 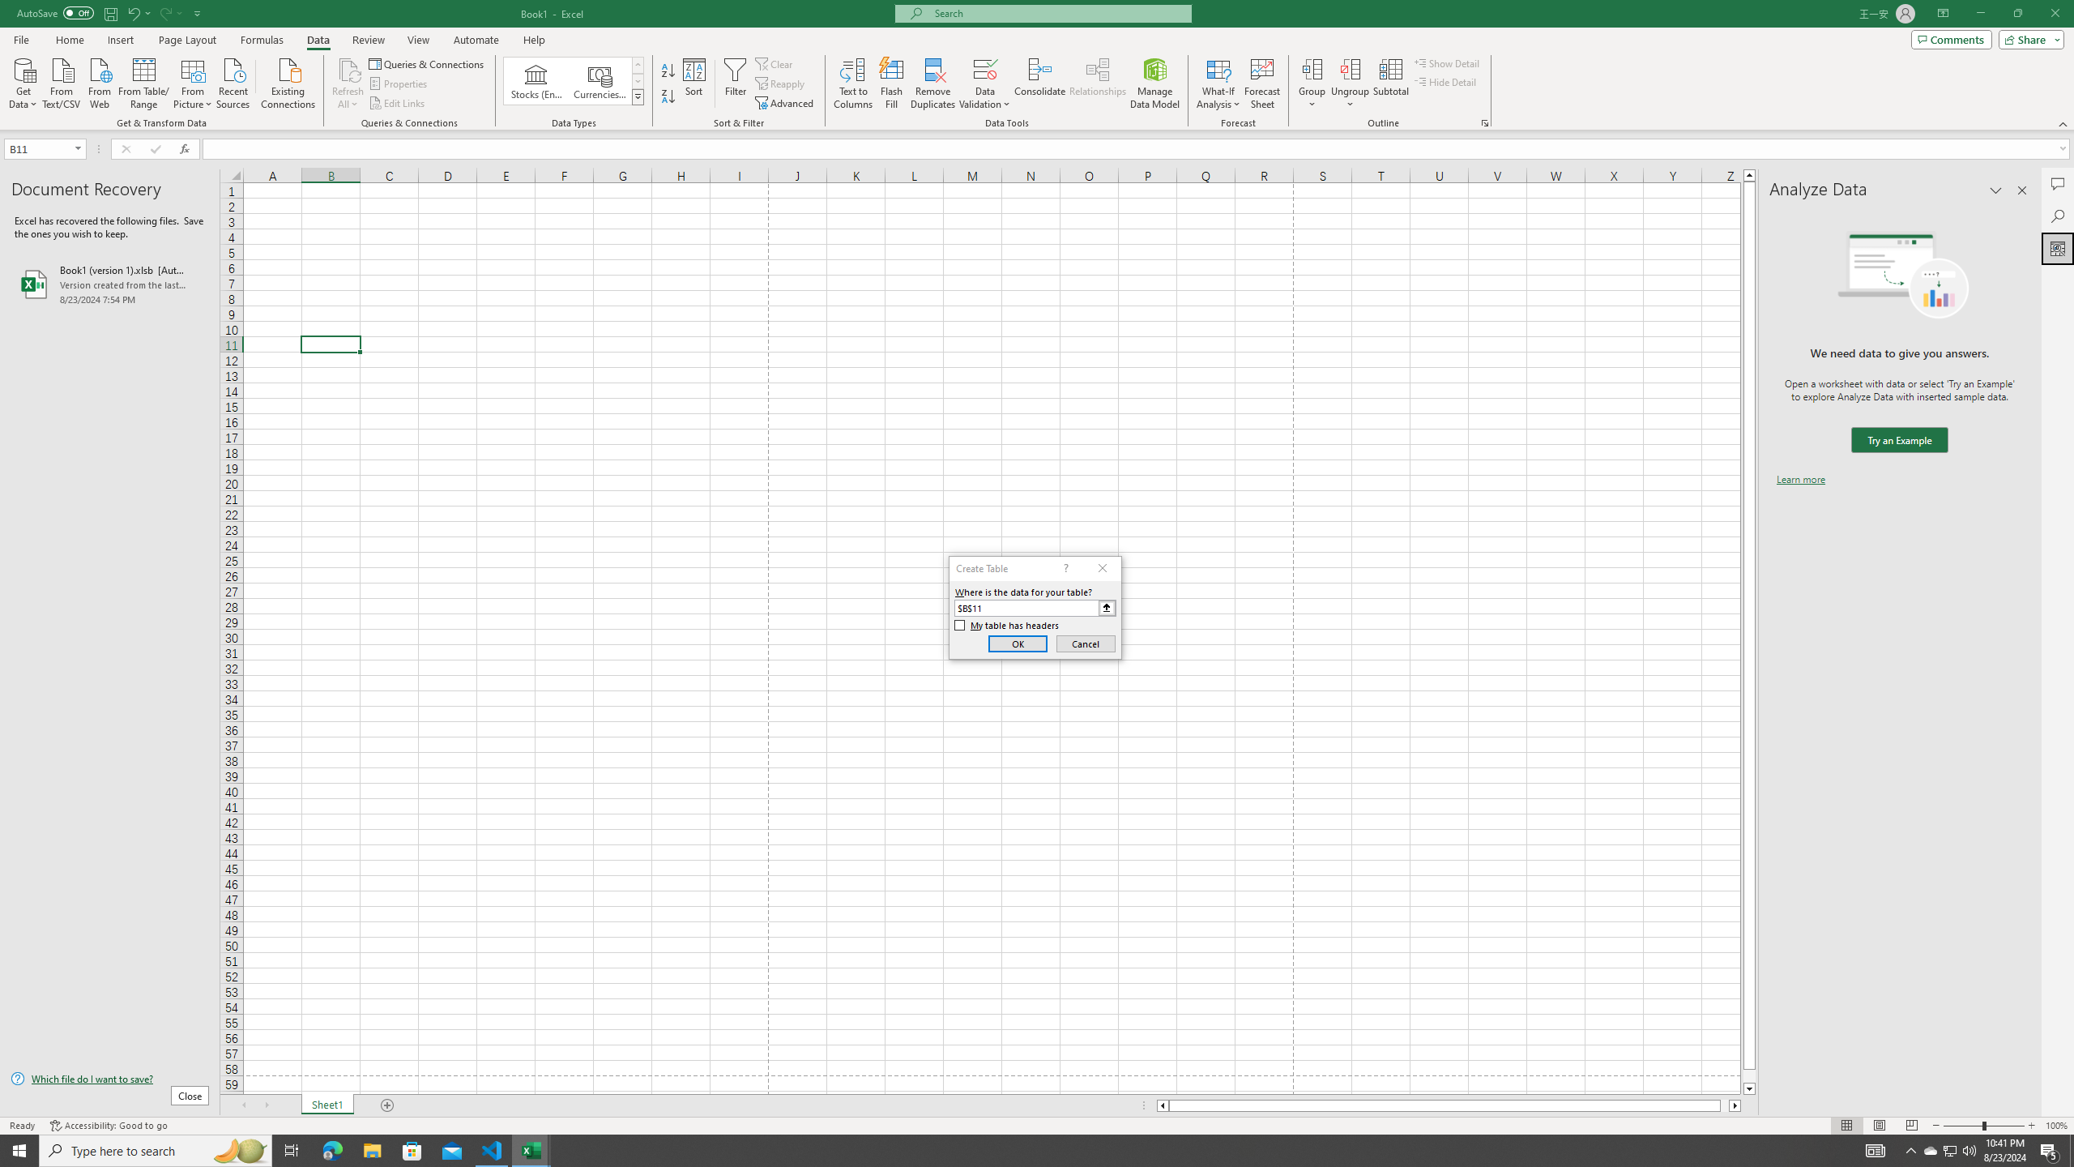 I want to click on Text to Columns..., so click(x=853, y=83).